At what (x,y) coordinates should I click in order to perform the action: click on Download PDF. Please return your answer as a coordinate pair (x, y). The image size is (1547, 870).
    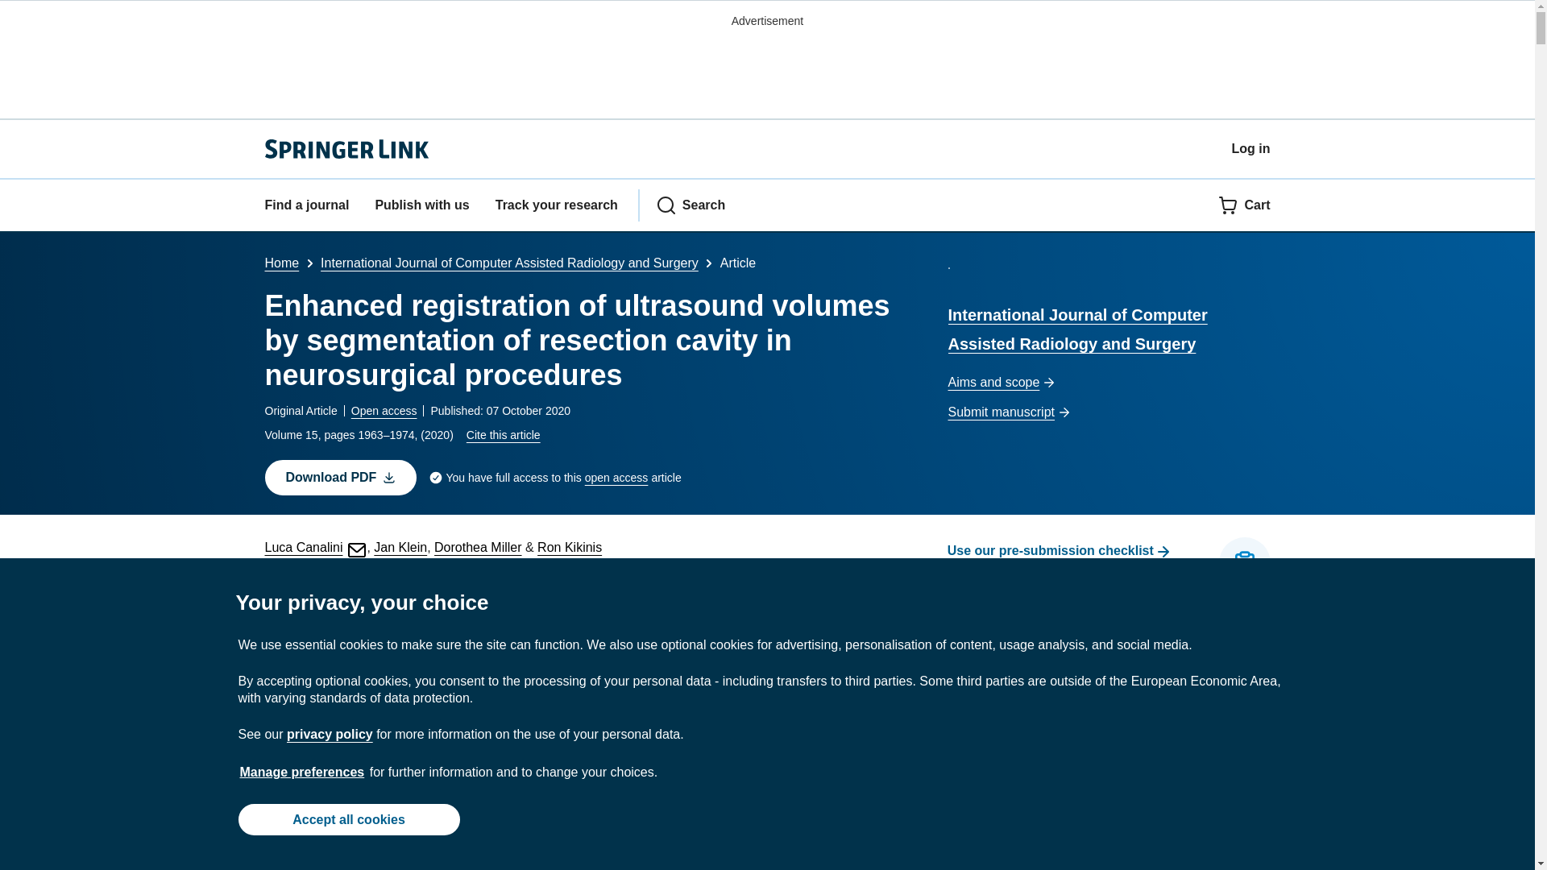
    Looking at the image, I should click on (340, 477).